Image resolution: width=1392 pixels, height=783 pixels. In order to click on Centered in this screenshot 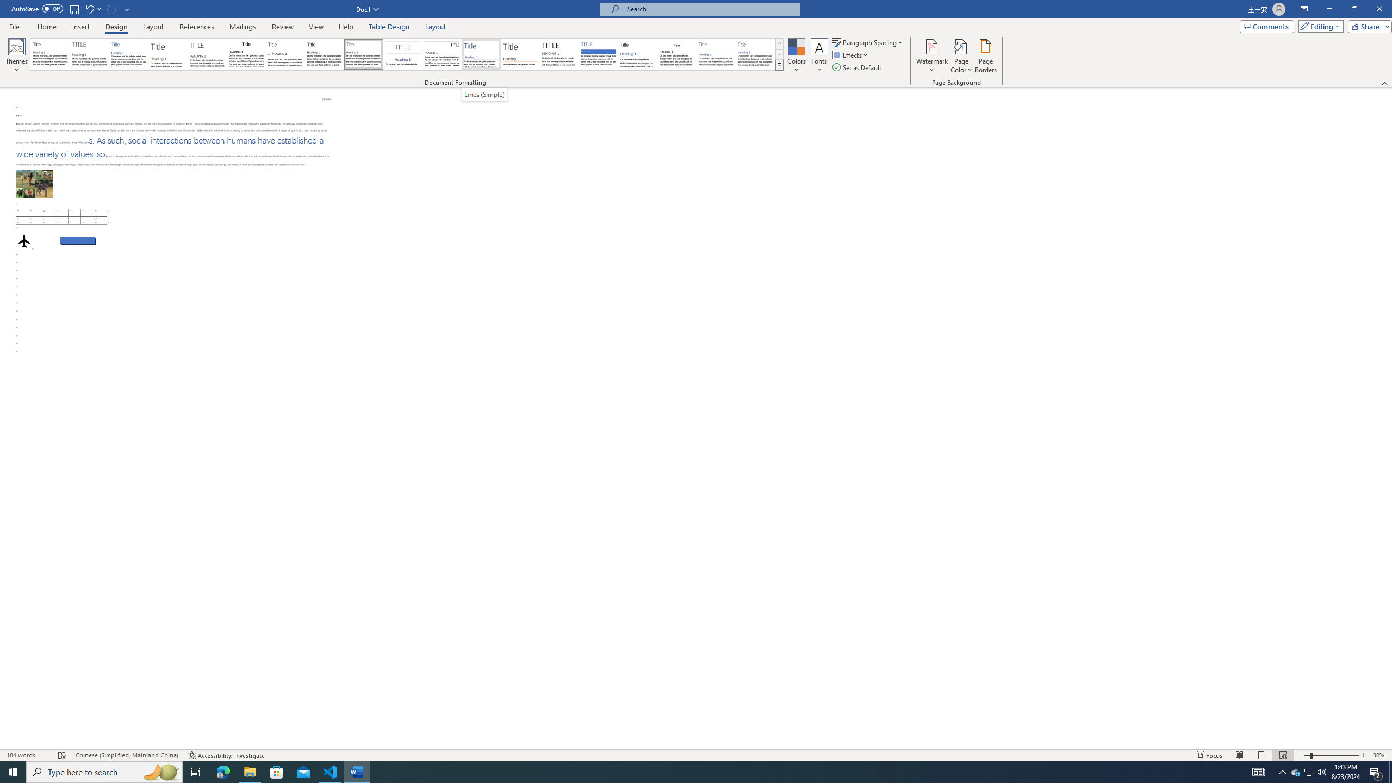, I will do `click(403, 54)`.